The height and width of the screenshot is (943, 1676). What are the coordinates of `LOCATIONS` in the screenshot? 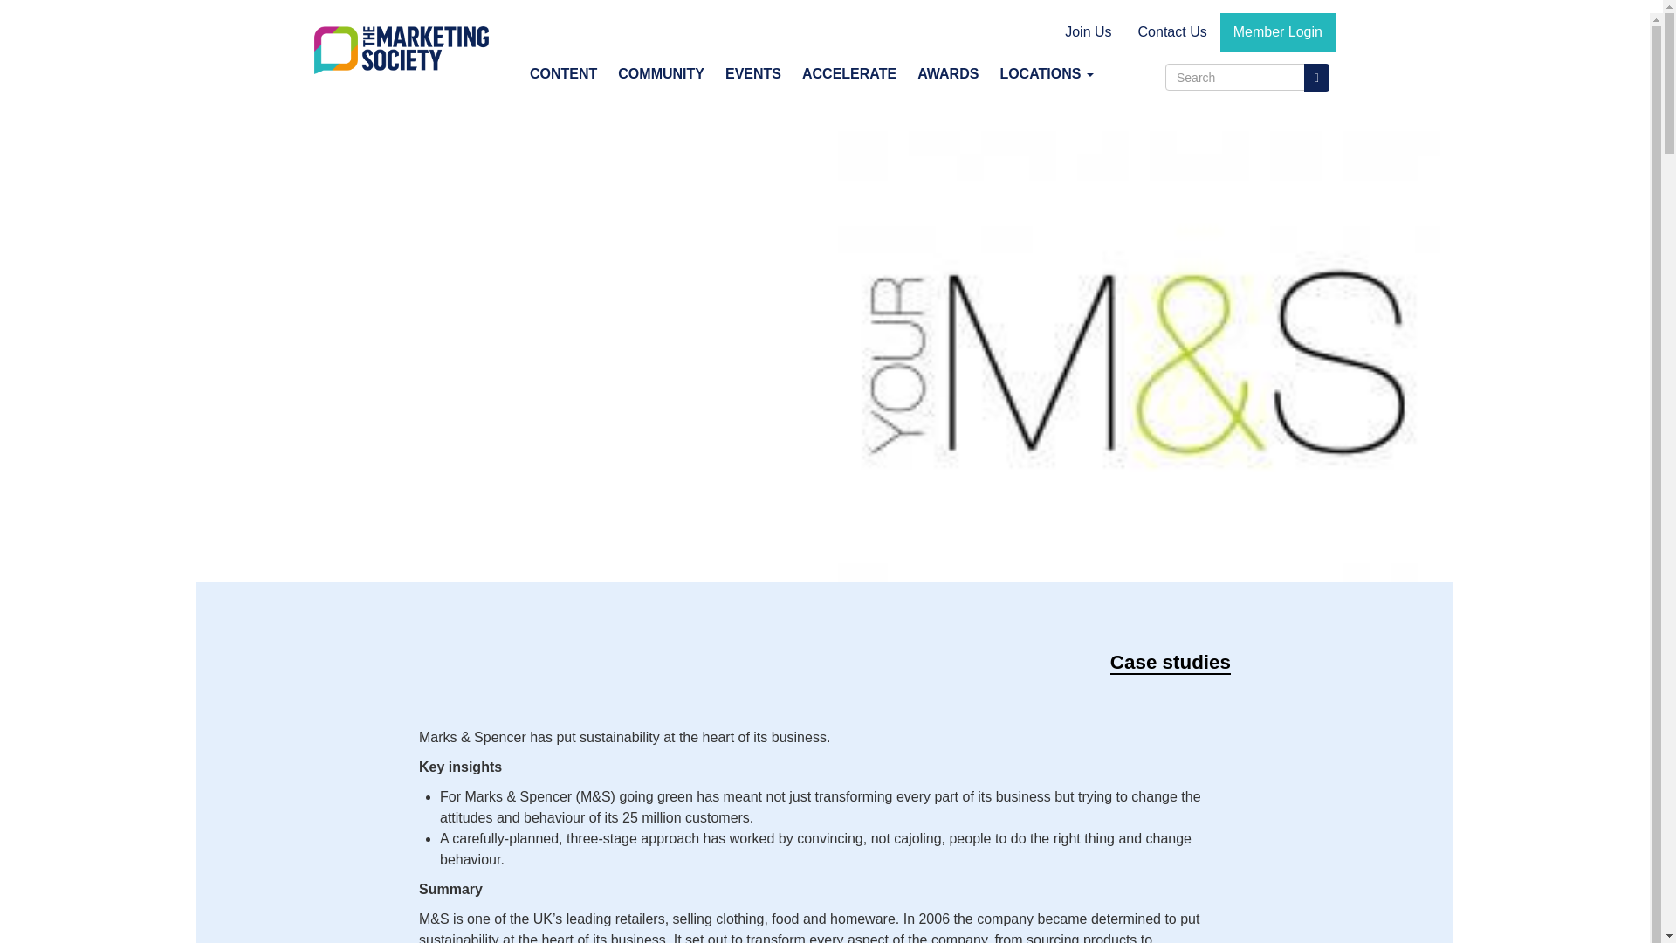 It's located at (1046, 73).